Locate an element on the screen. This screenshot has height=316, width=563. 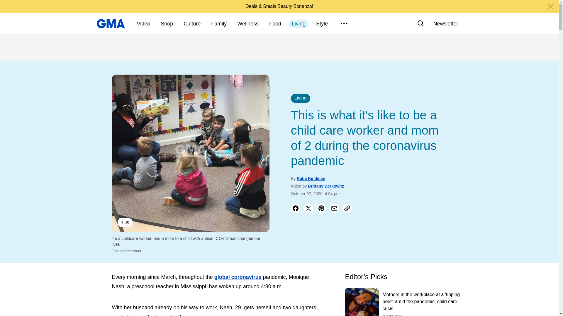
Newsletter is located at coordinates (445, 23).